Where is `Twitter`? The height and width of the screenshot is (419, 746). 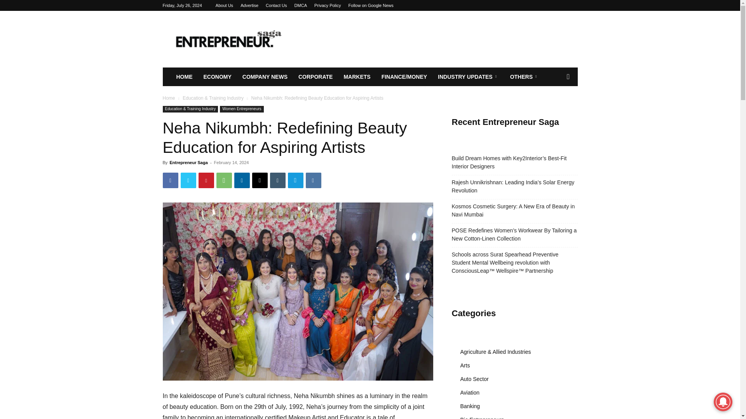
Twitter is located at coordinates (188, 180).